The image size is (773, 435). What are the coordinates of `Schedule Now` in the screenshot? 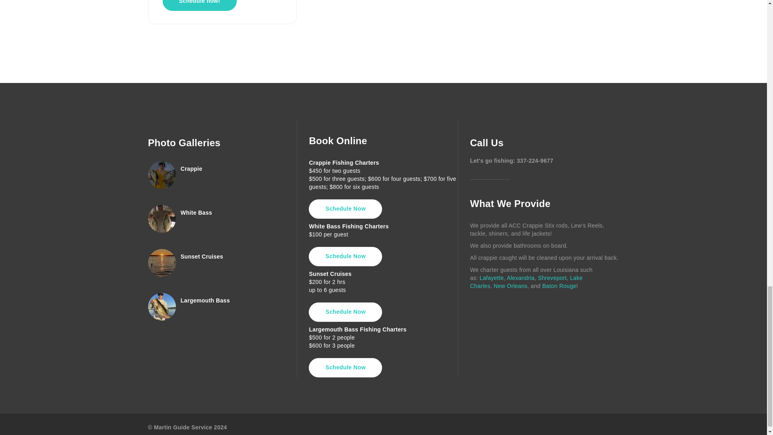 It's located at (345, 367).